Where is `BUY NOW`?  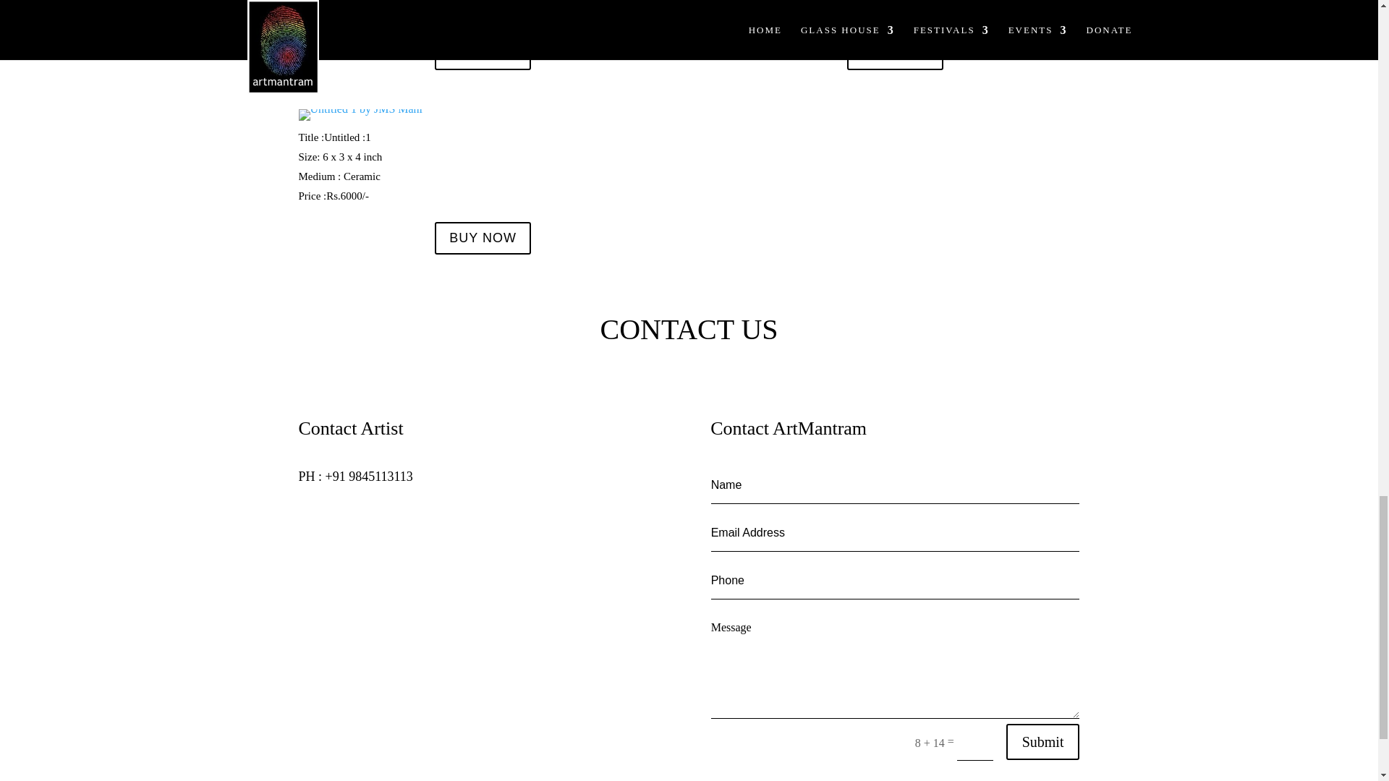 BUY NOW is located at coordinates (482, 53).